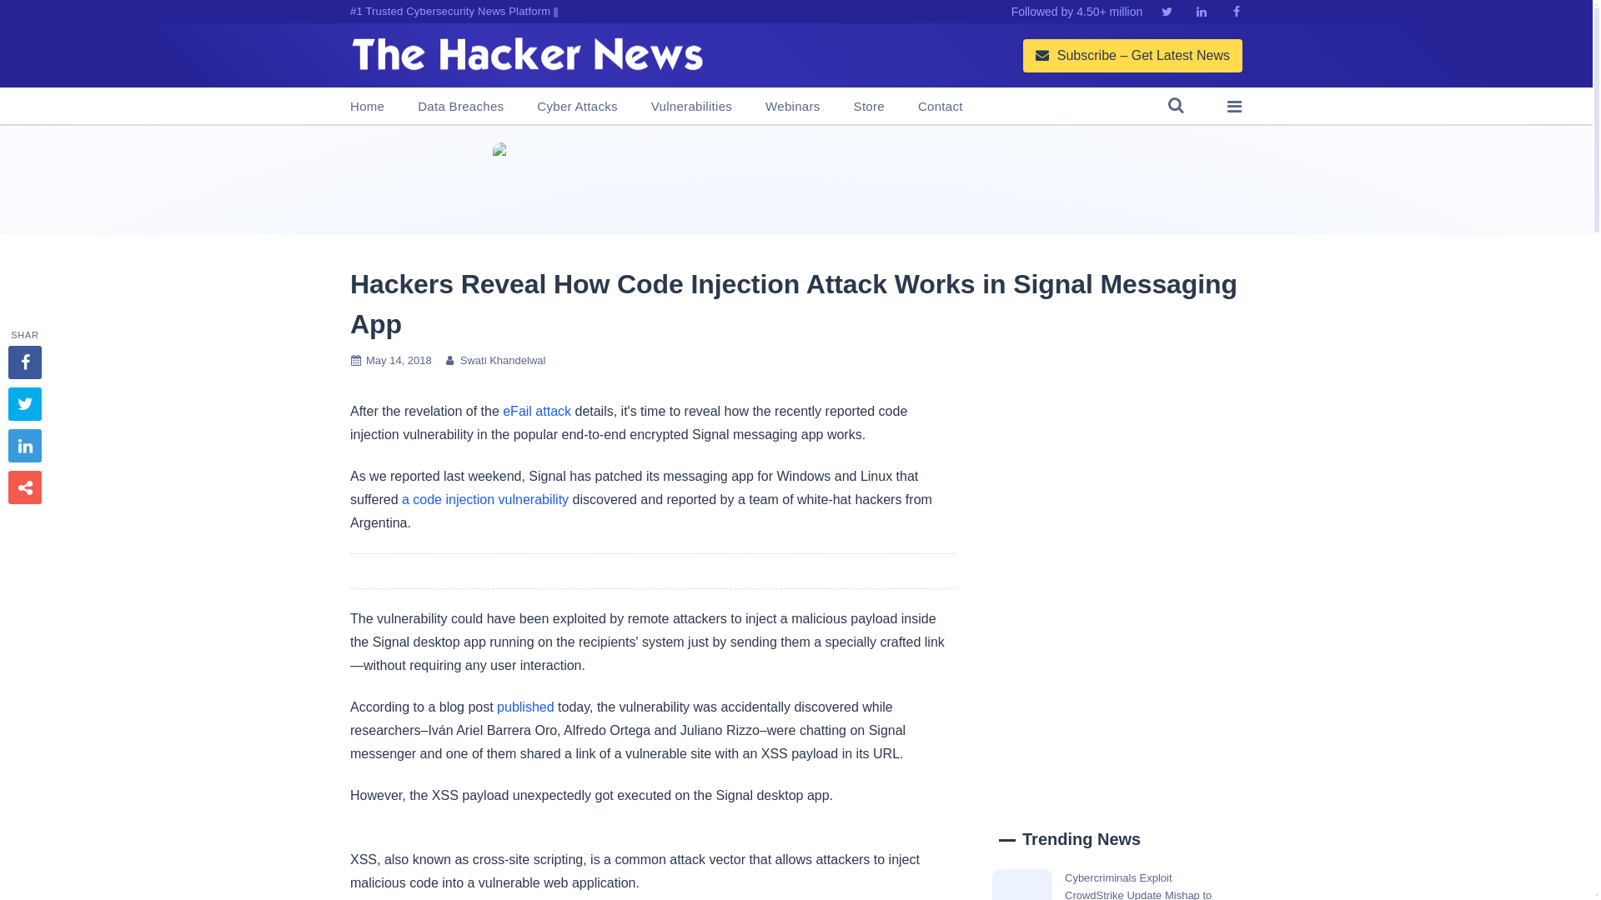 The width and height of the screenshot is (1601, 900). I want to click on Cyber Attacks, so click(576, 107).